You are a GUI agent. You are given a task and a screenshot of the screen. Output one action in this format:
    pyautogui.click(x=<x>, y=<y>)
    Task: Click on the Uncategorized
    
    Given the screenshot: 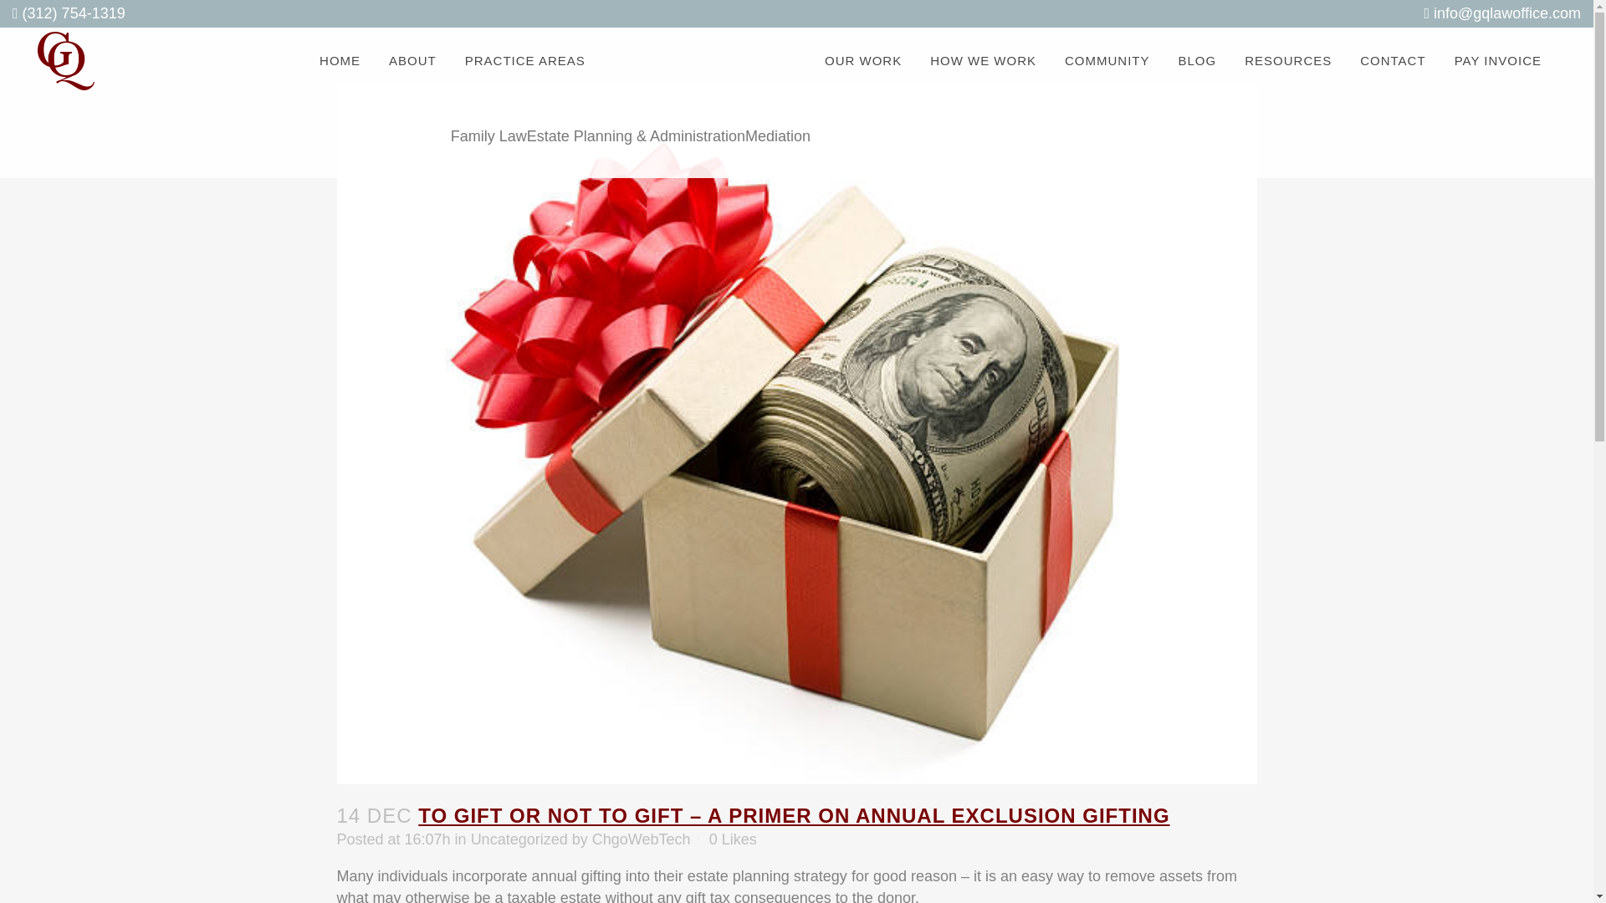 What is the action you would take?
    pyautogui.click(x=519, y=839)
    